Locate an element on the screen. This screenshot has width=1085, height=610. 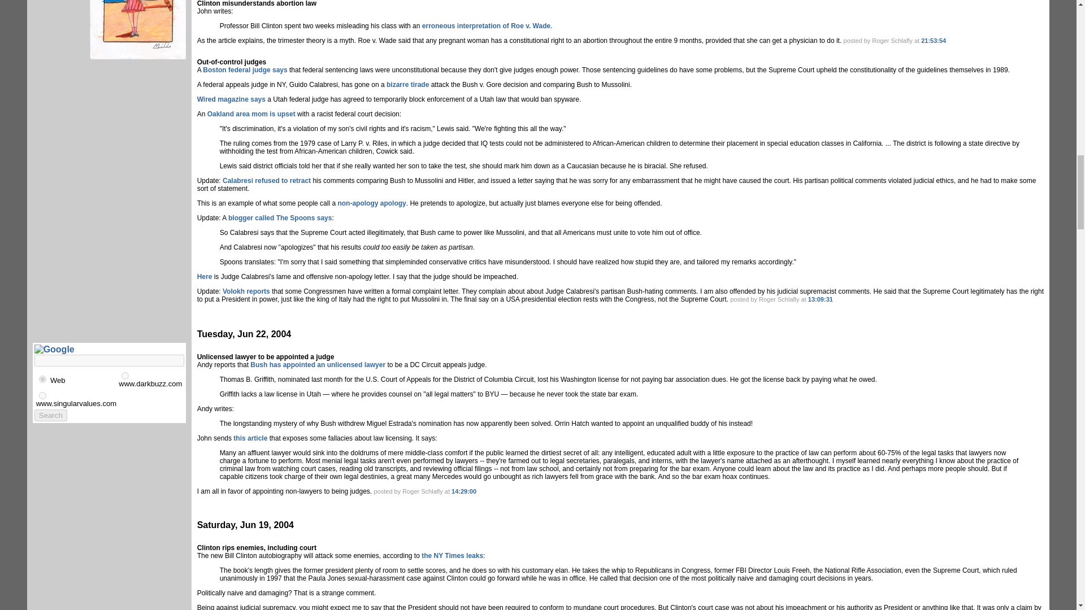
Search is located at coordinates (51, 415).